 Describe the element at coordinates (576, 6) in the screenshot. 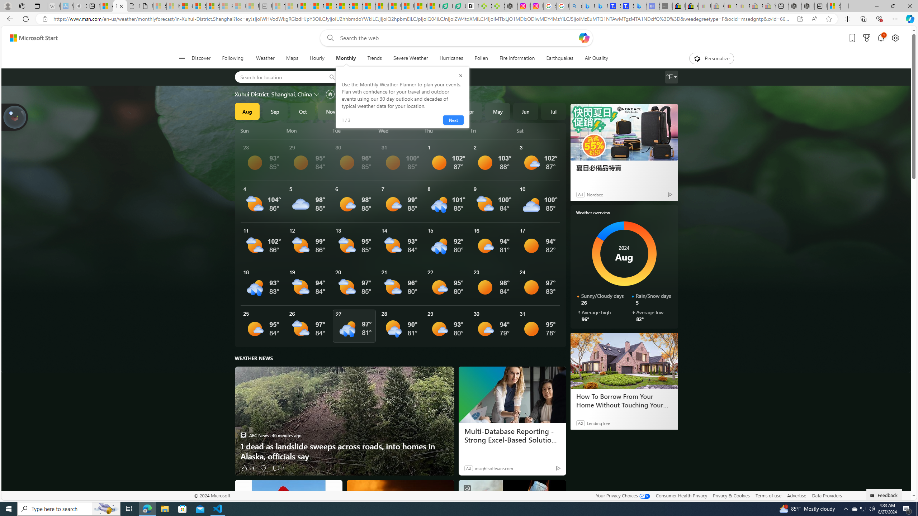

I see `alabama high school quarterback dies - Search` at that location.